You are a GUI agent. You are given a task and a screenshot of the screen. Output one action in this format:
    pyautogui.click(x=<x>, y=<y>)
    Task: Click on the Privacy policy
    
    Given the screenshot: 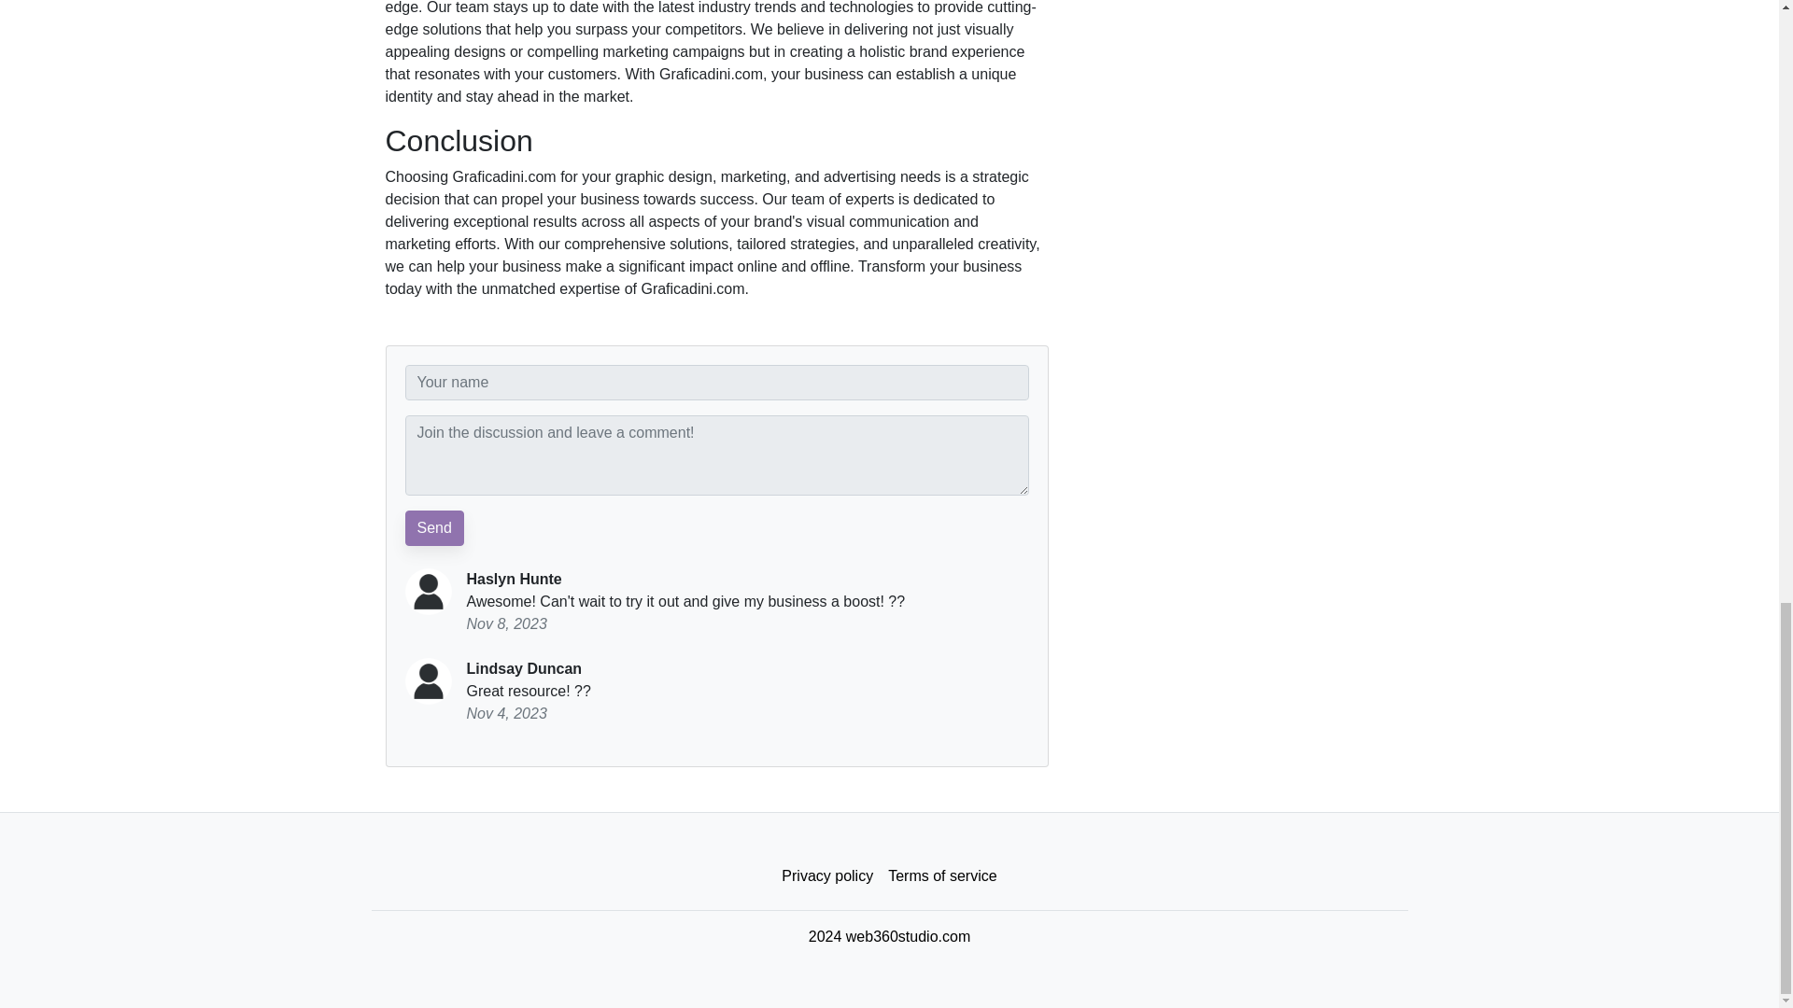 What is the action you would take?
    pyautogui.click(x=827, y=876)
    